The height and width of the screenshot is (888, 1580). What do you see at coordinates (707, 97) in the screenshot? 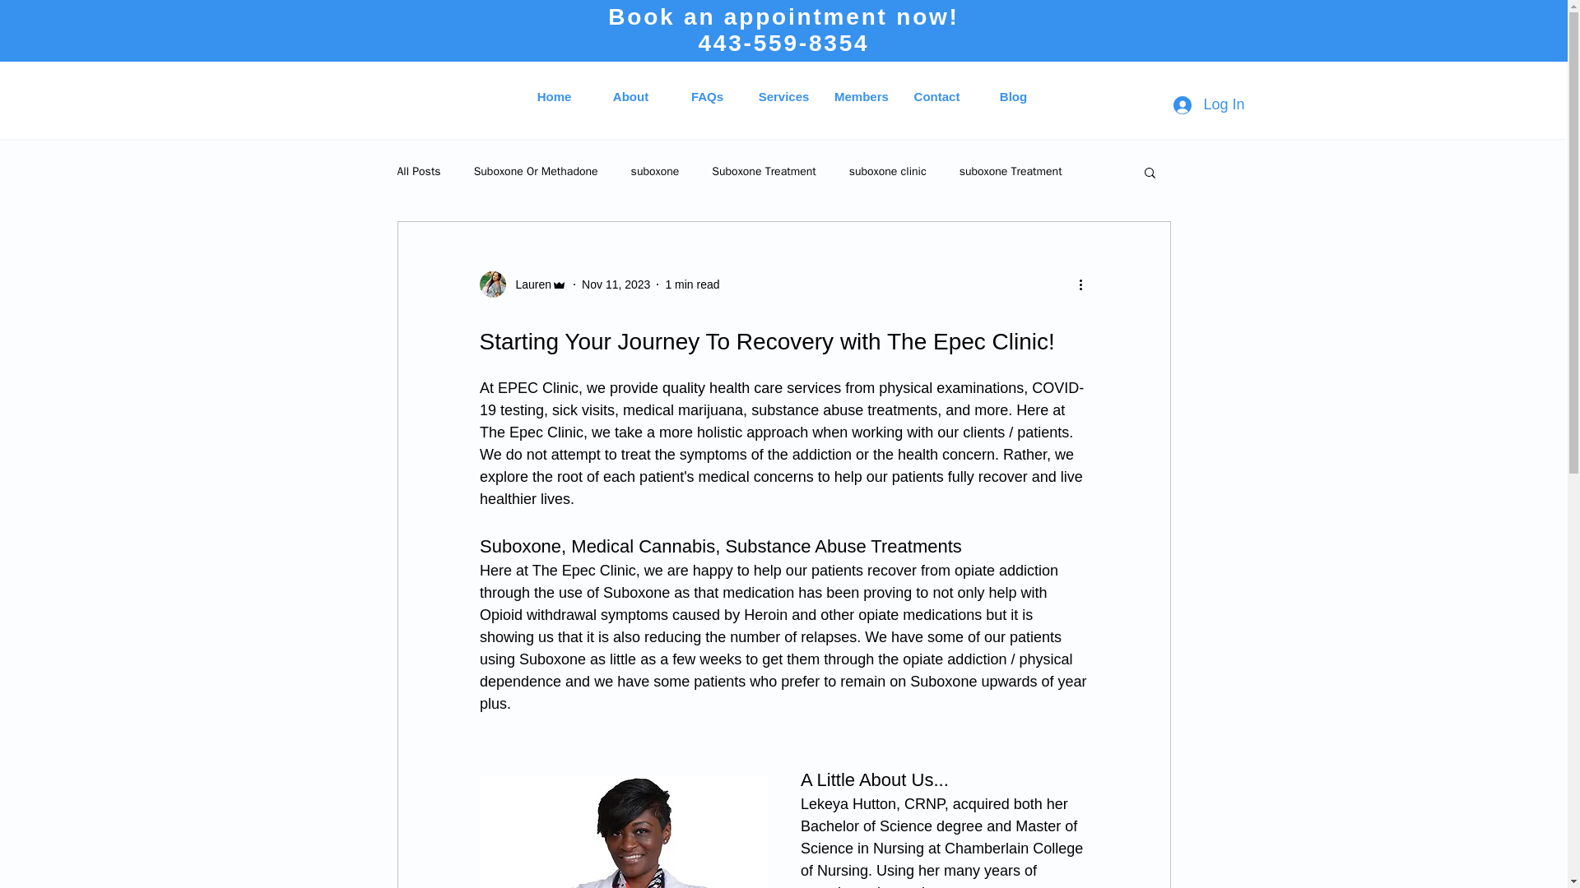
I see `FAQs` at bounding box center [707, 97].